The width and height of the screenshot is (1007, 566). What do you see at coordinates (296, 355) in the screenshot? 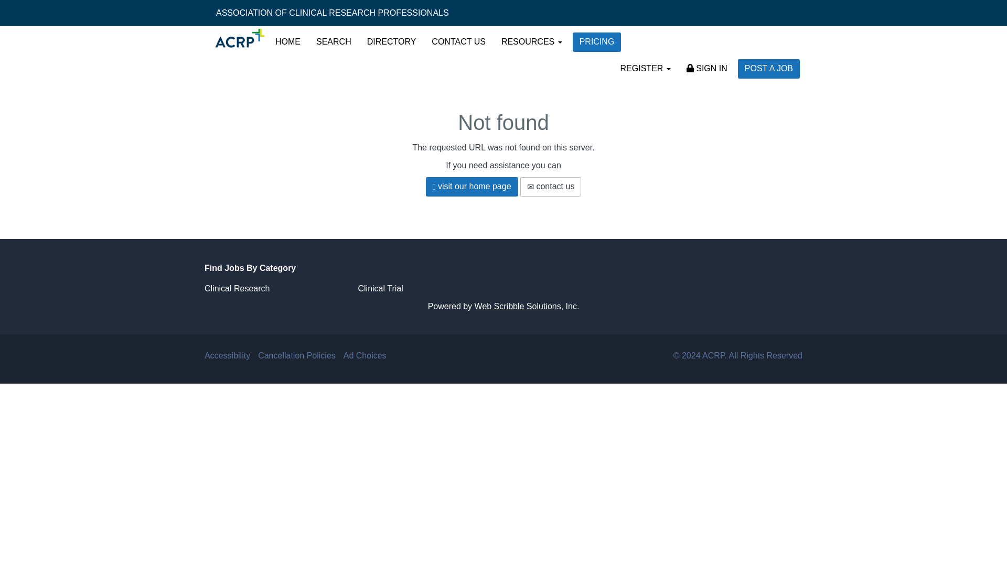
I see `Cancellation Policies` at bounding box center [296, 355].